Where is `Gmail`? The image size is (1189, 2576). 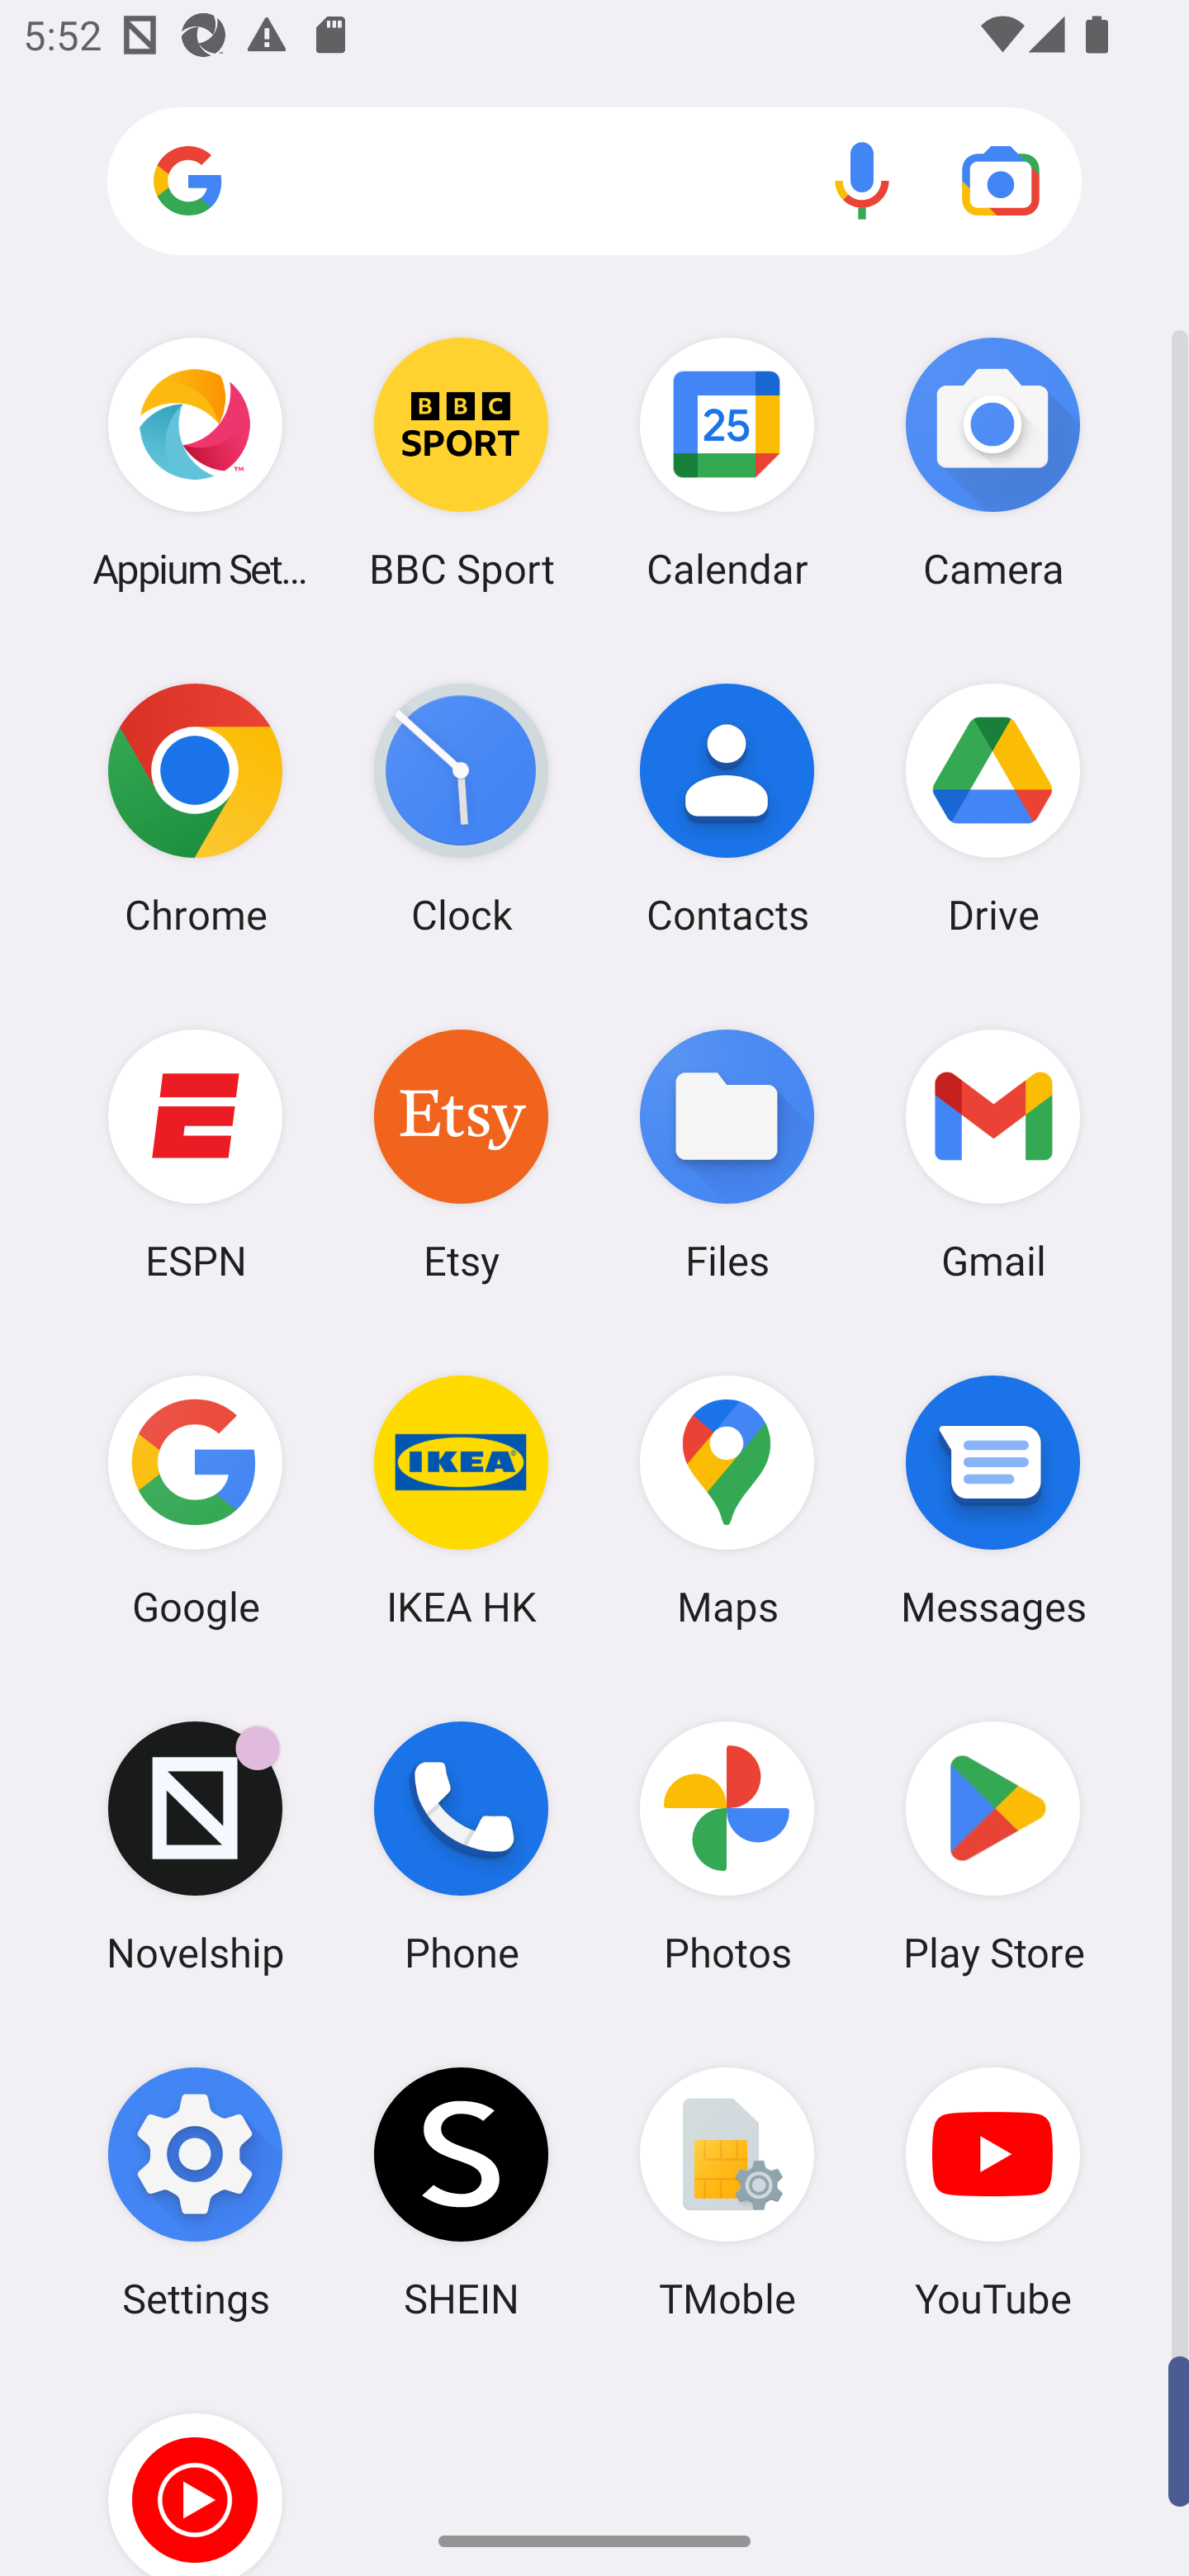 Gmail is located at coordinates (992, 1153).